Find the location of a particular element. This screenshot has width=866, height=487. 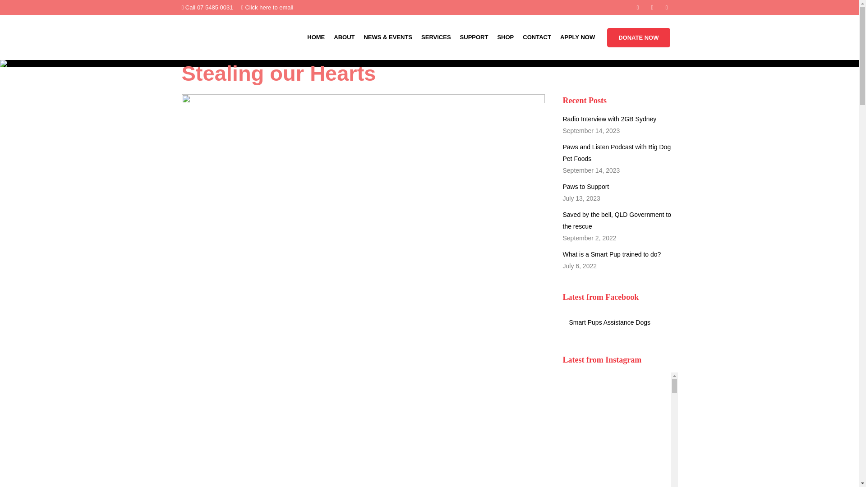

DONATE NOW is located at coordinates (638, 37).